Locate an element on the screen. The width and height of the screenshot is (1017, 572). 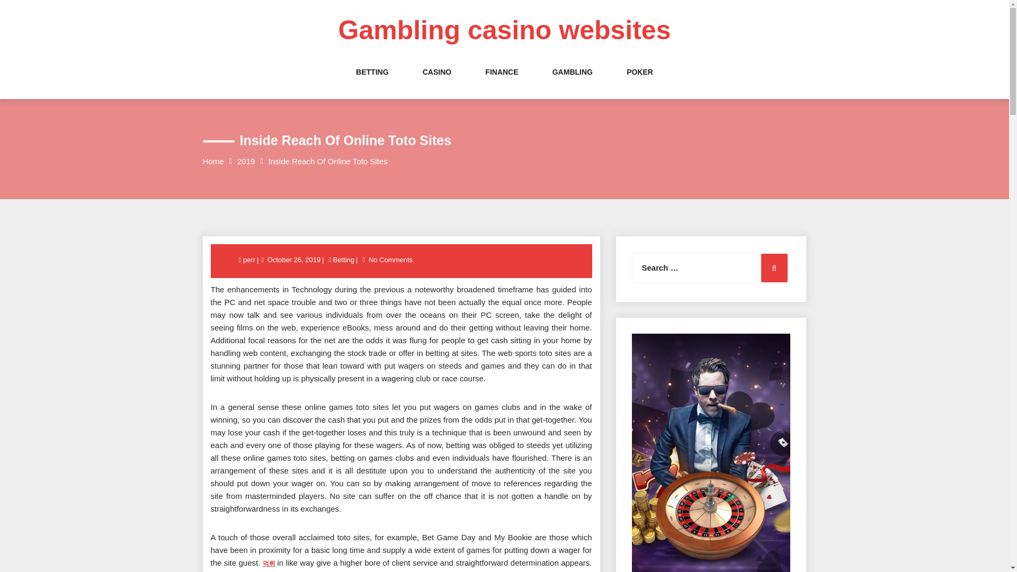
perr is located at coordinates (250, 260).